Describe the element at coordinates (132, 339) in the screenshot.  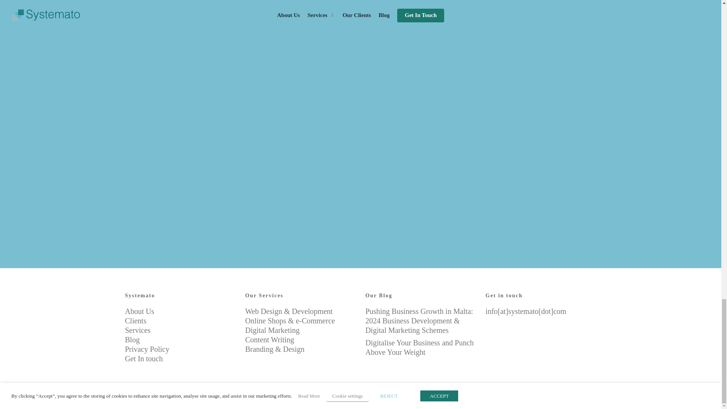
I see `Blog` at that location.